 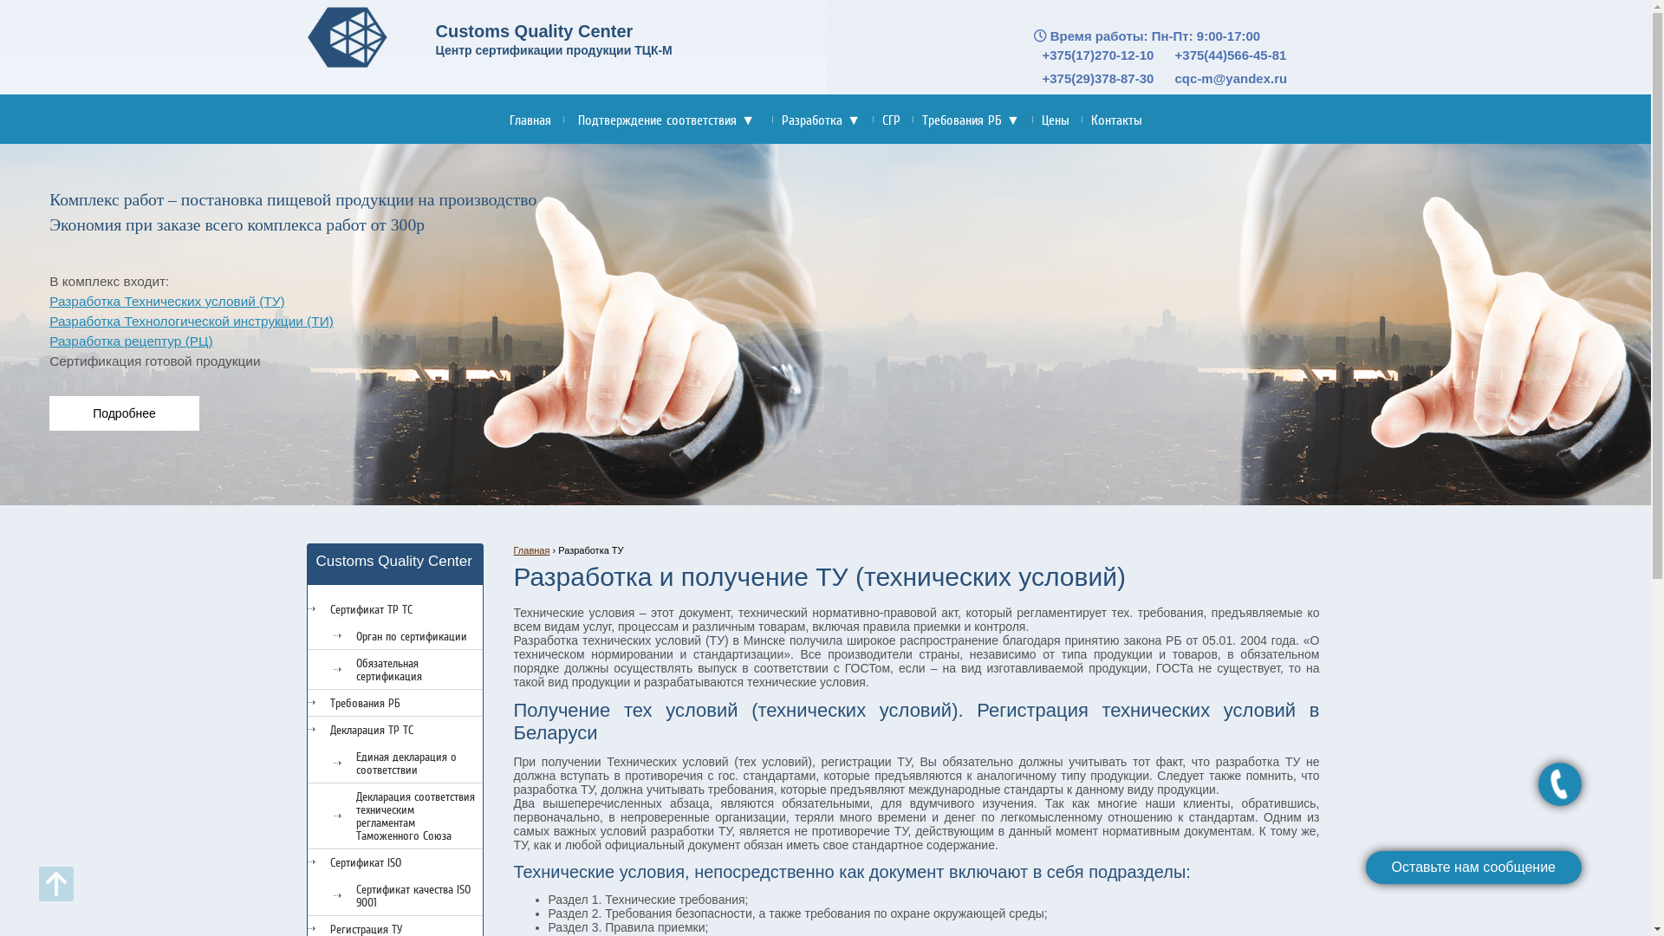 What do you see at coordinates (1231, 55) in the screenshot?
I see `+375(44)566-45-81` at bounding box center [1231, 55].